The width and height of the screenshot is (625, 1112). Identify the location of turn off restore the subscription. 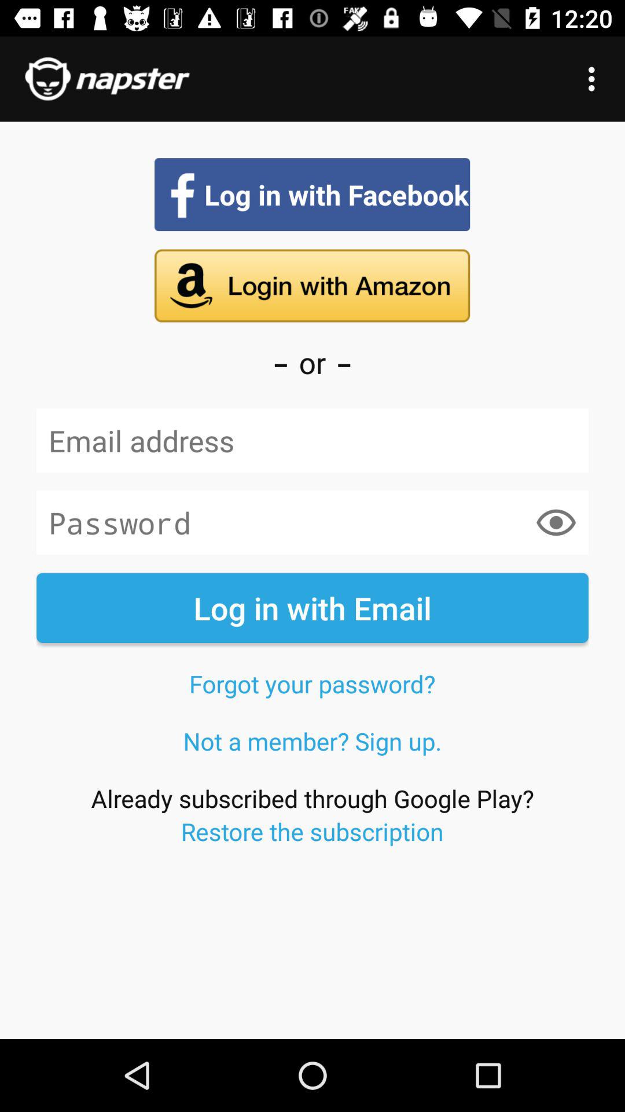
(312, 831).